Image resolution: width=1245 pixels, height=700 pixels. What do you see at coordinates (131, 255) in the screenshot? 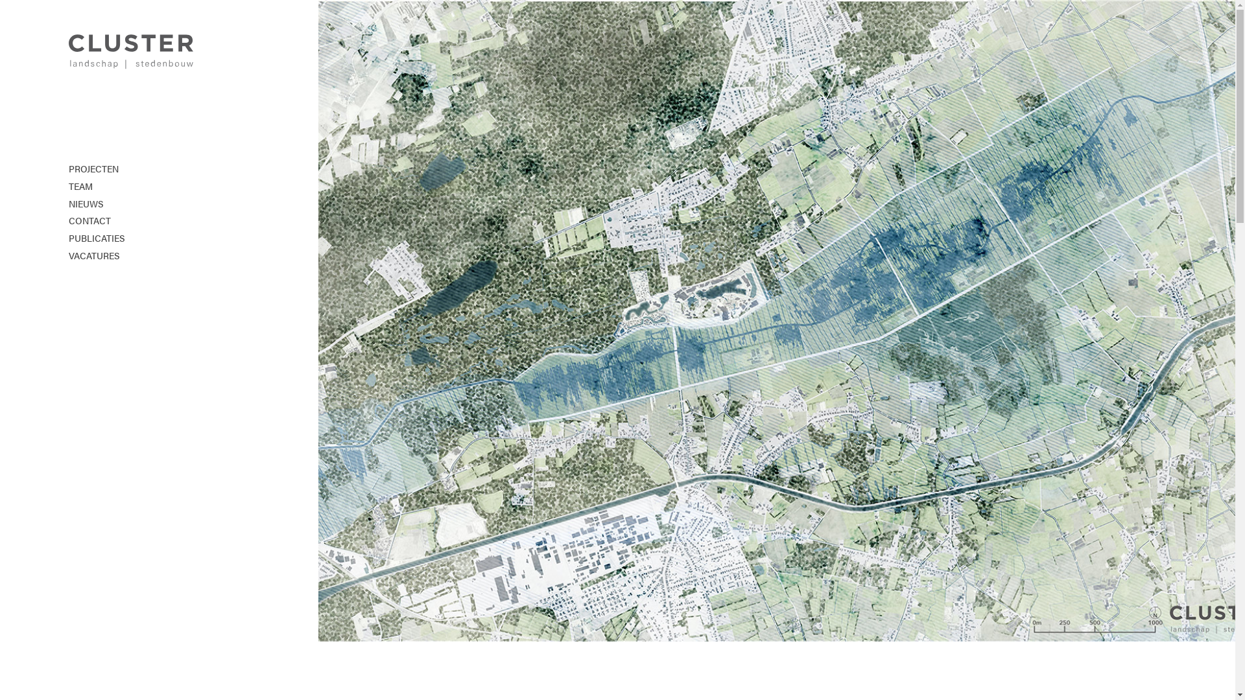
I see `VACATURES` at bounding box center [131, 255].